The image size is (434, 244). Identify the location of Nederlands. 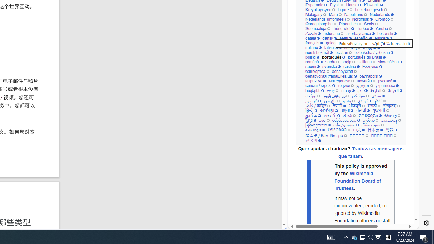
(382, 14).